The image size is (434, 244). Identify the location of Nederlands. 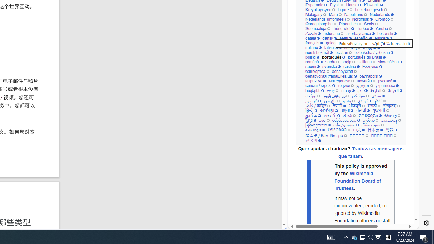
(382, 14).